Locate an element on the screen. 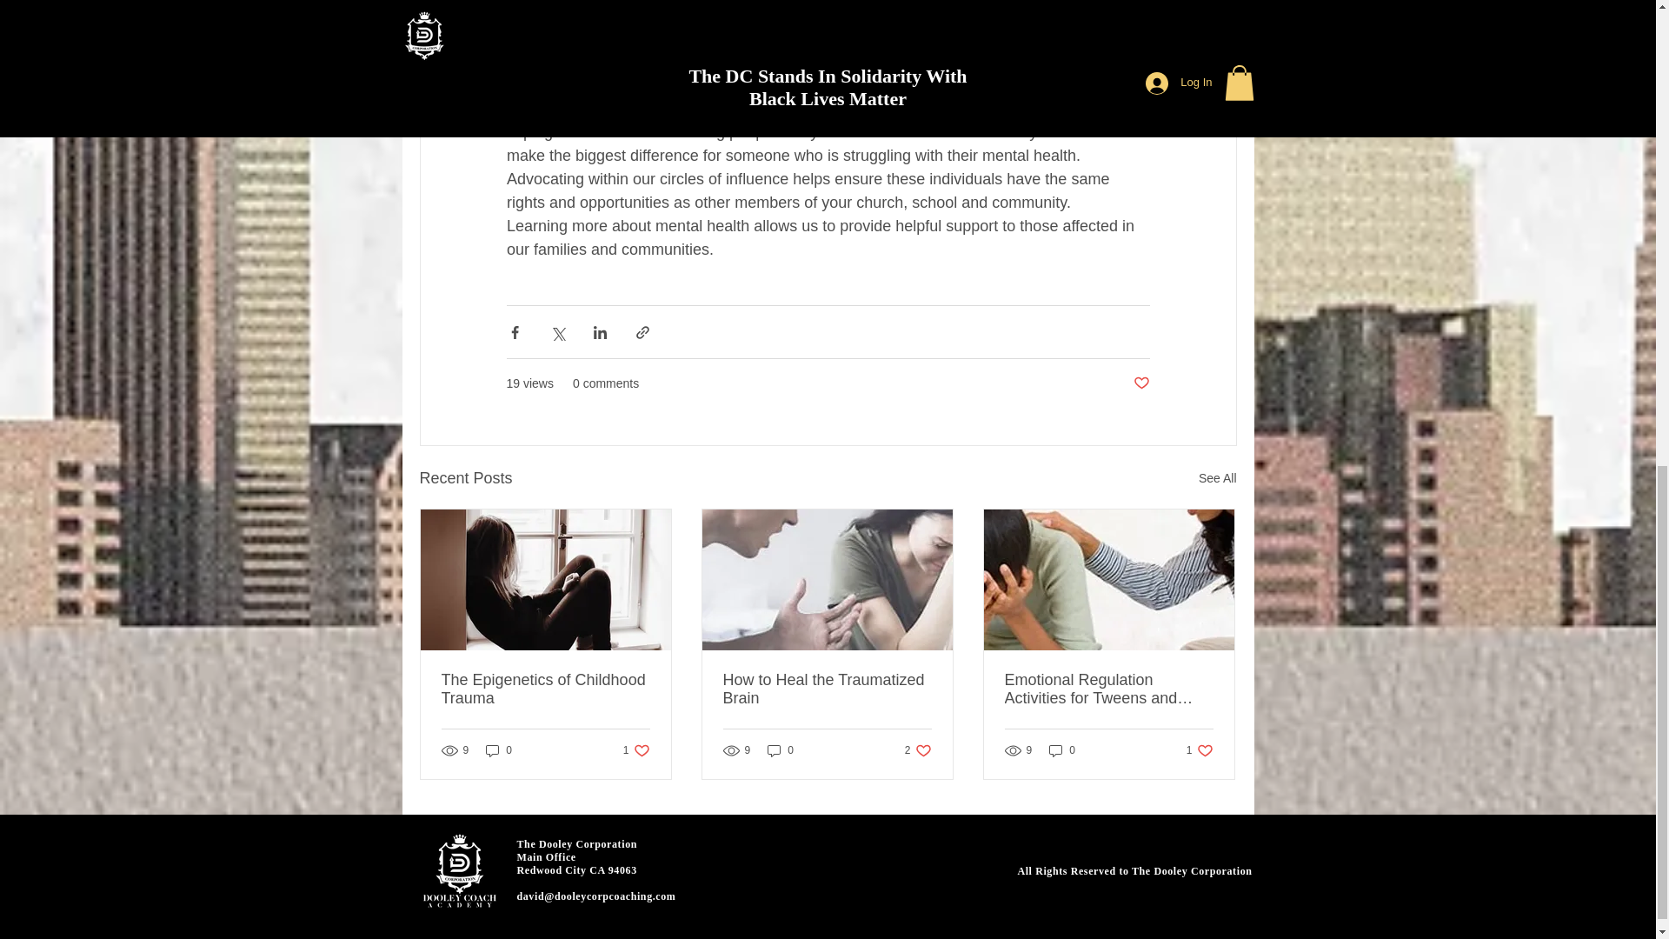  How to Heal the Traumatized Brain is located at coordinates (827, 689).